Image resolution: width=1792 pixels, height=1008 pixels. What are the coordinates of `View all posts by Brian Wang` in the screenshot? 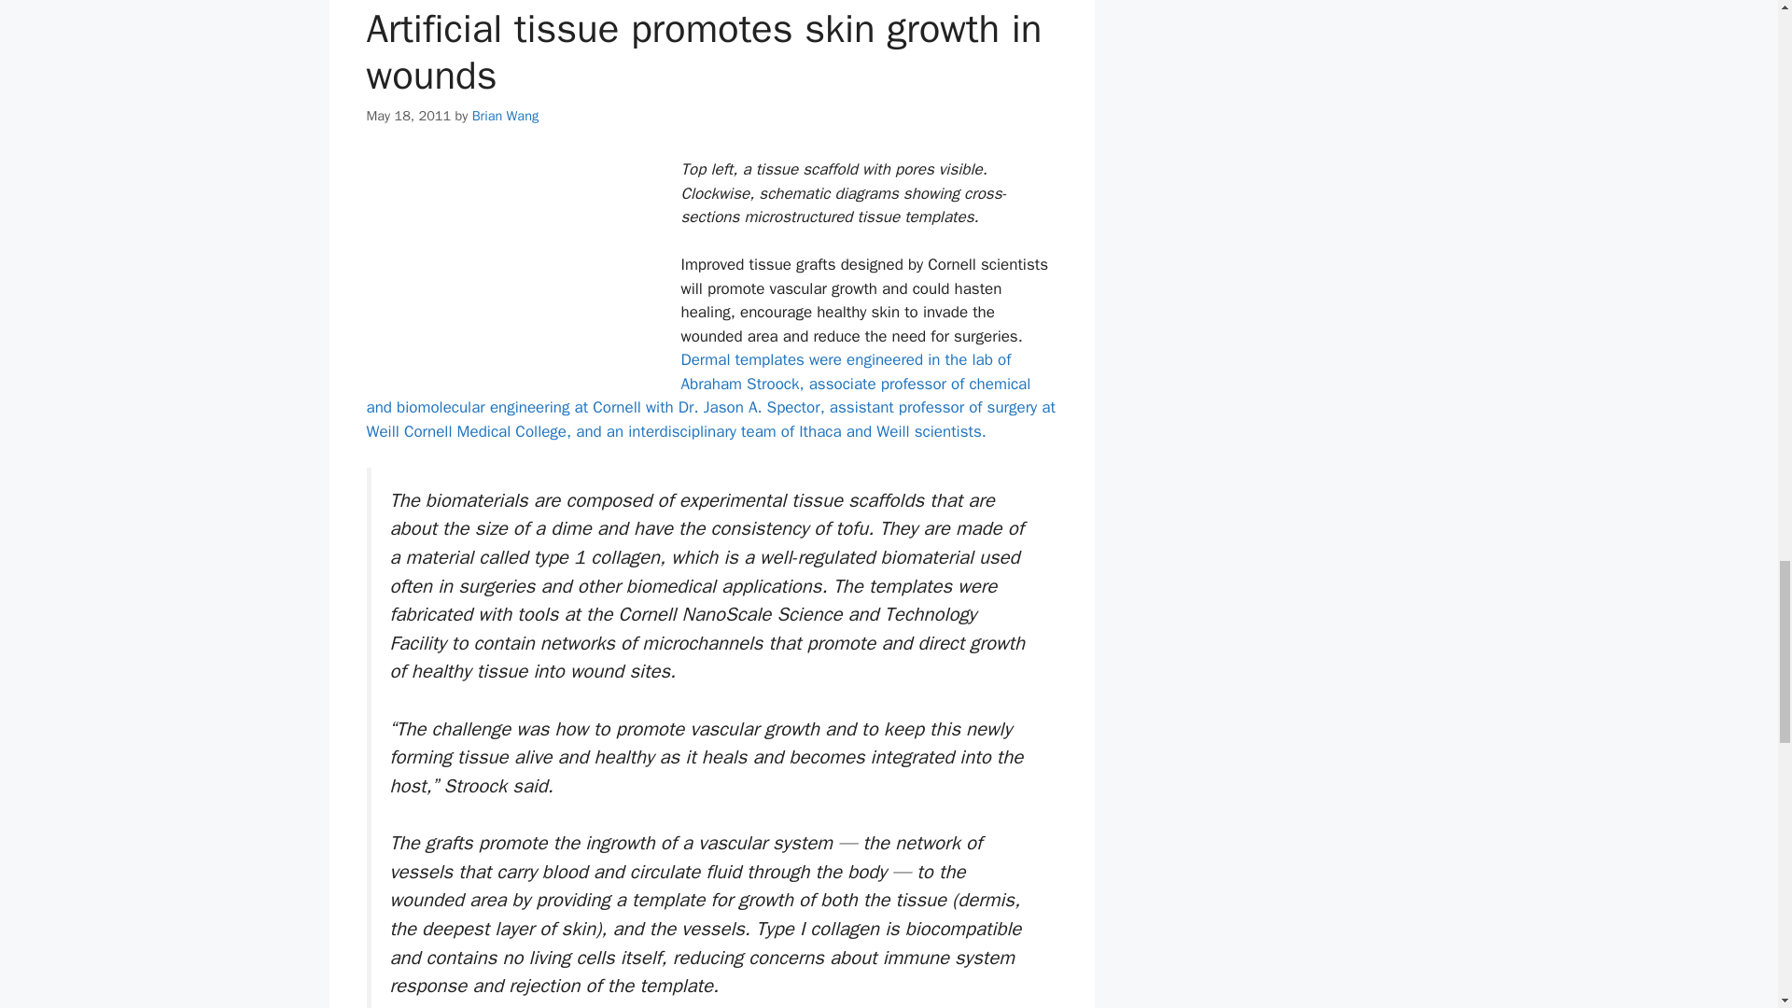 It's located at (506, 115).